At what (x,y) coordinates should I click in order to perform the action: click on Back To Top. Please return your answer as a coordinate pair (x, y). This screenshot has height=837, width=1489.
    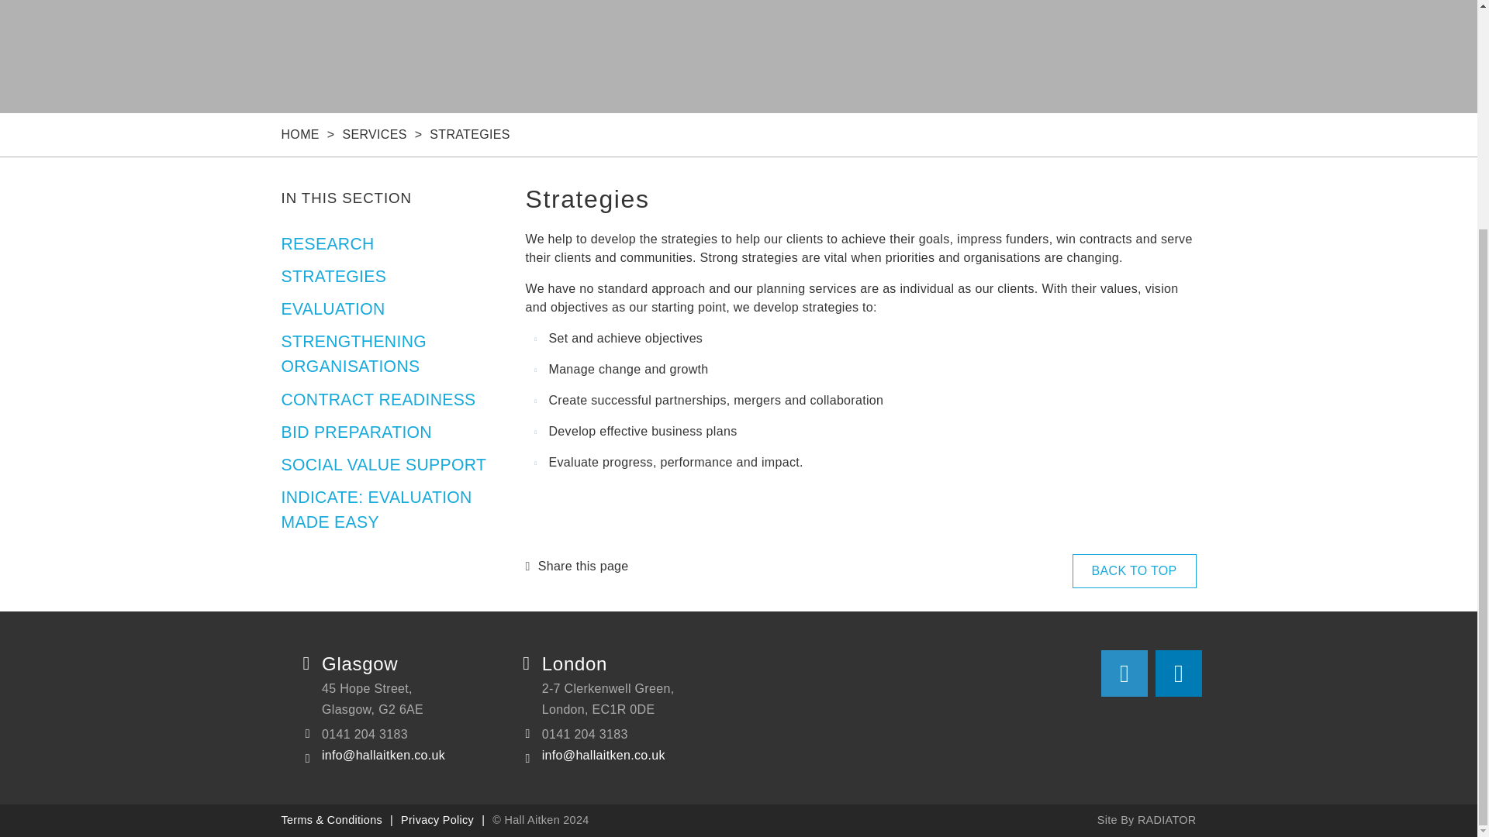
    Looking at the image, I should click on (1134, 570).